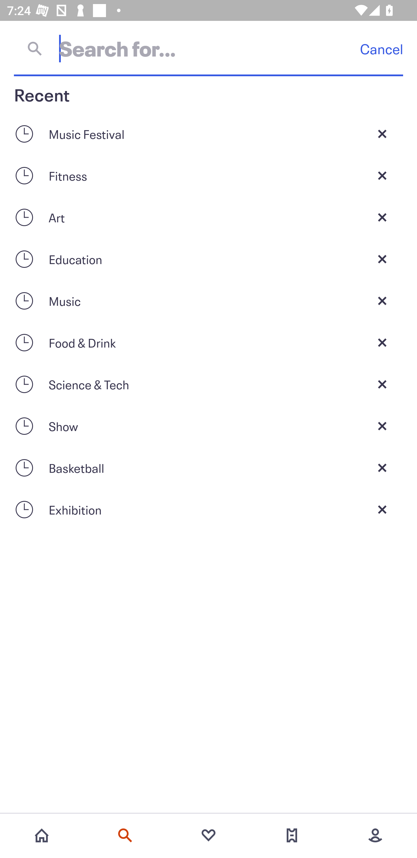  Describe the element at coordinates (382, 301) in the screenshot. I see `Close current screen` at that location.